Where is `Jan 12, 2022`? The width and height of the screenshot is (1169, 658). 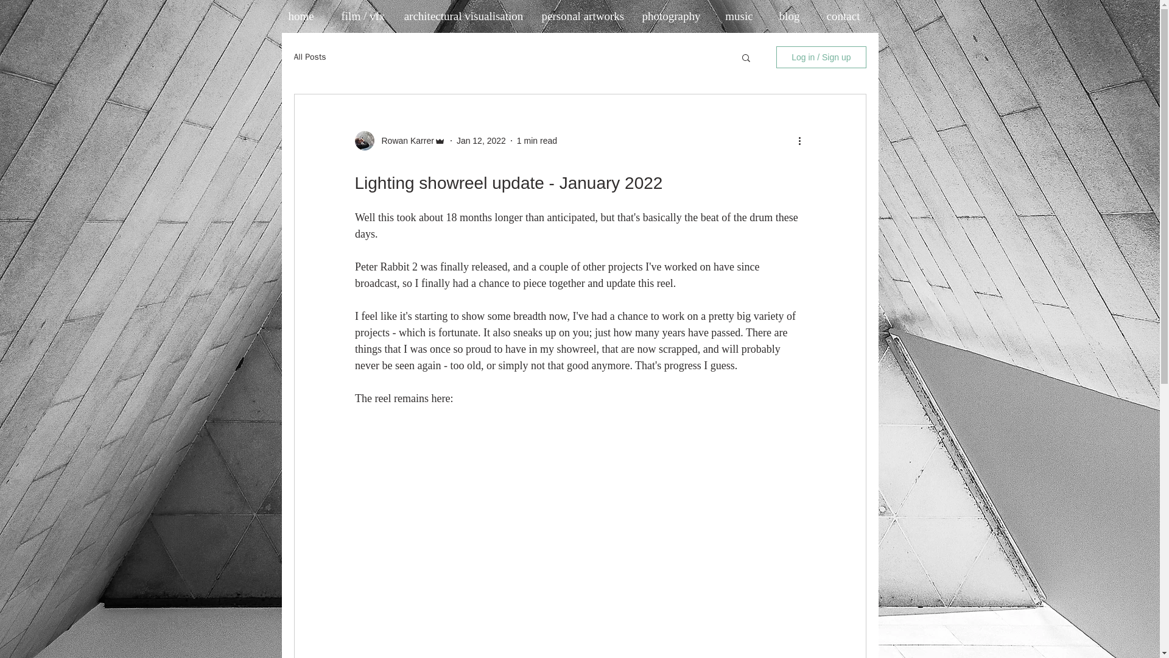 Jan 12, 2022 is located at coordinates (481, 140).